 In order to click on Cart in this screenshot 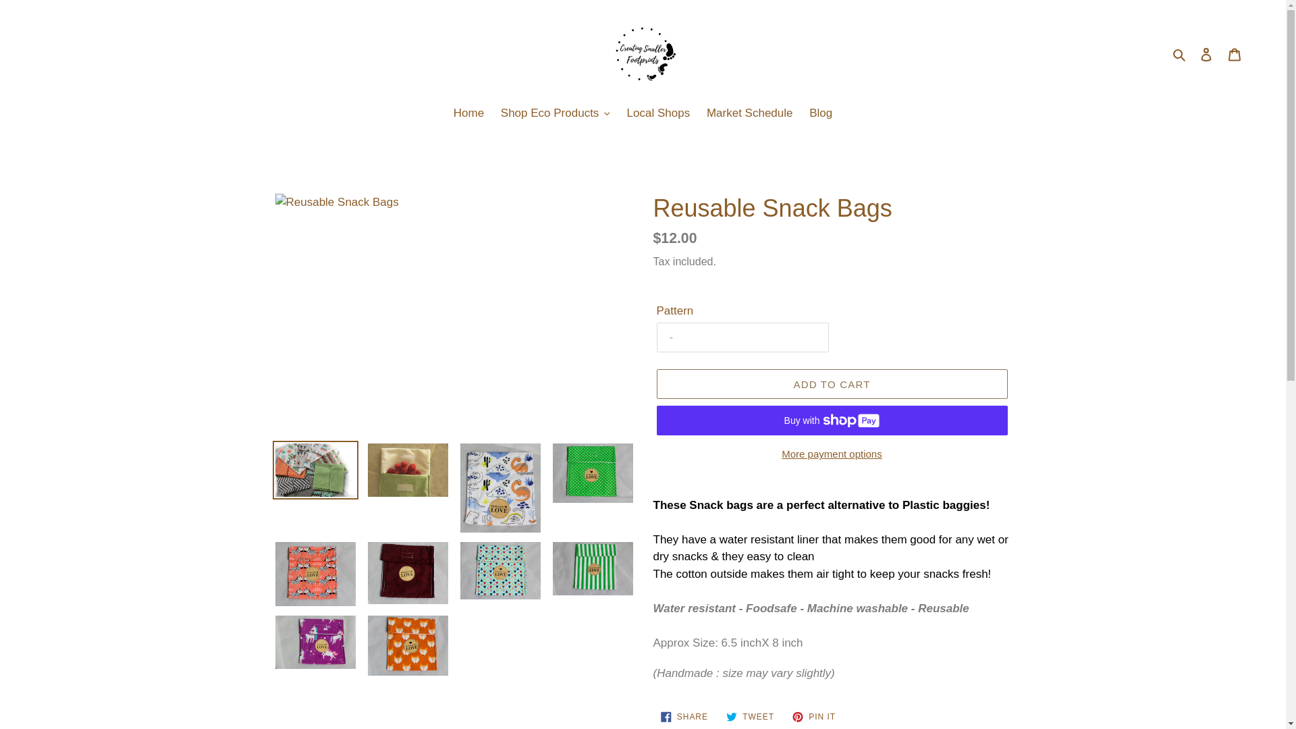, I will do `click(1235, 54)`.